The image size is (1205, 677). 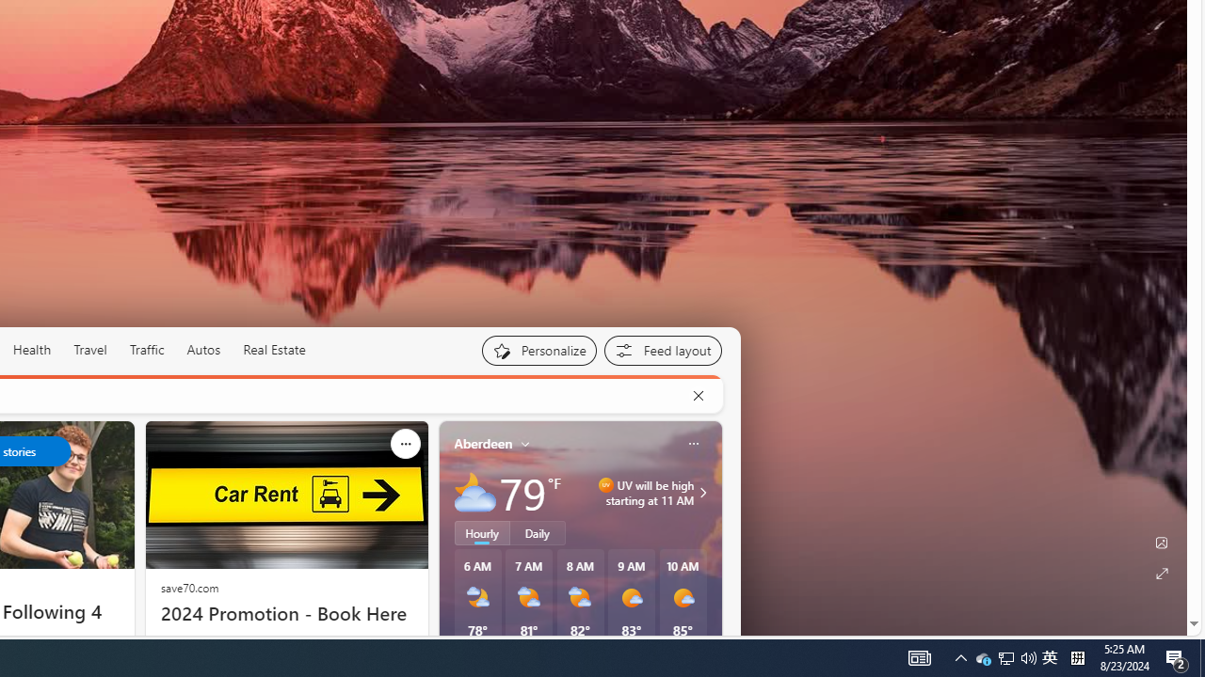 What do you see at coordinates (405, 444) in the screenshot?
I see `See more` at bounding box center [405, 444].